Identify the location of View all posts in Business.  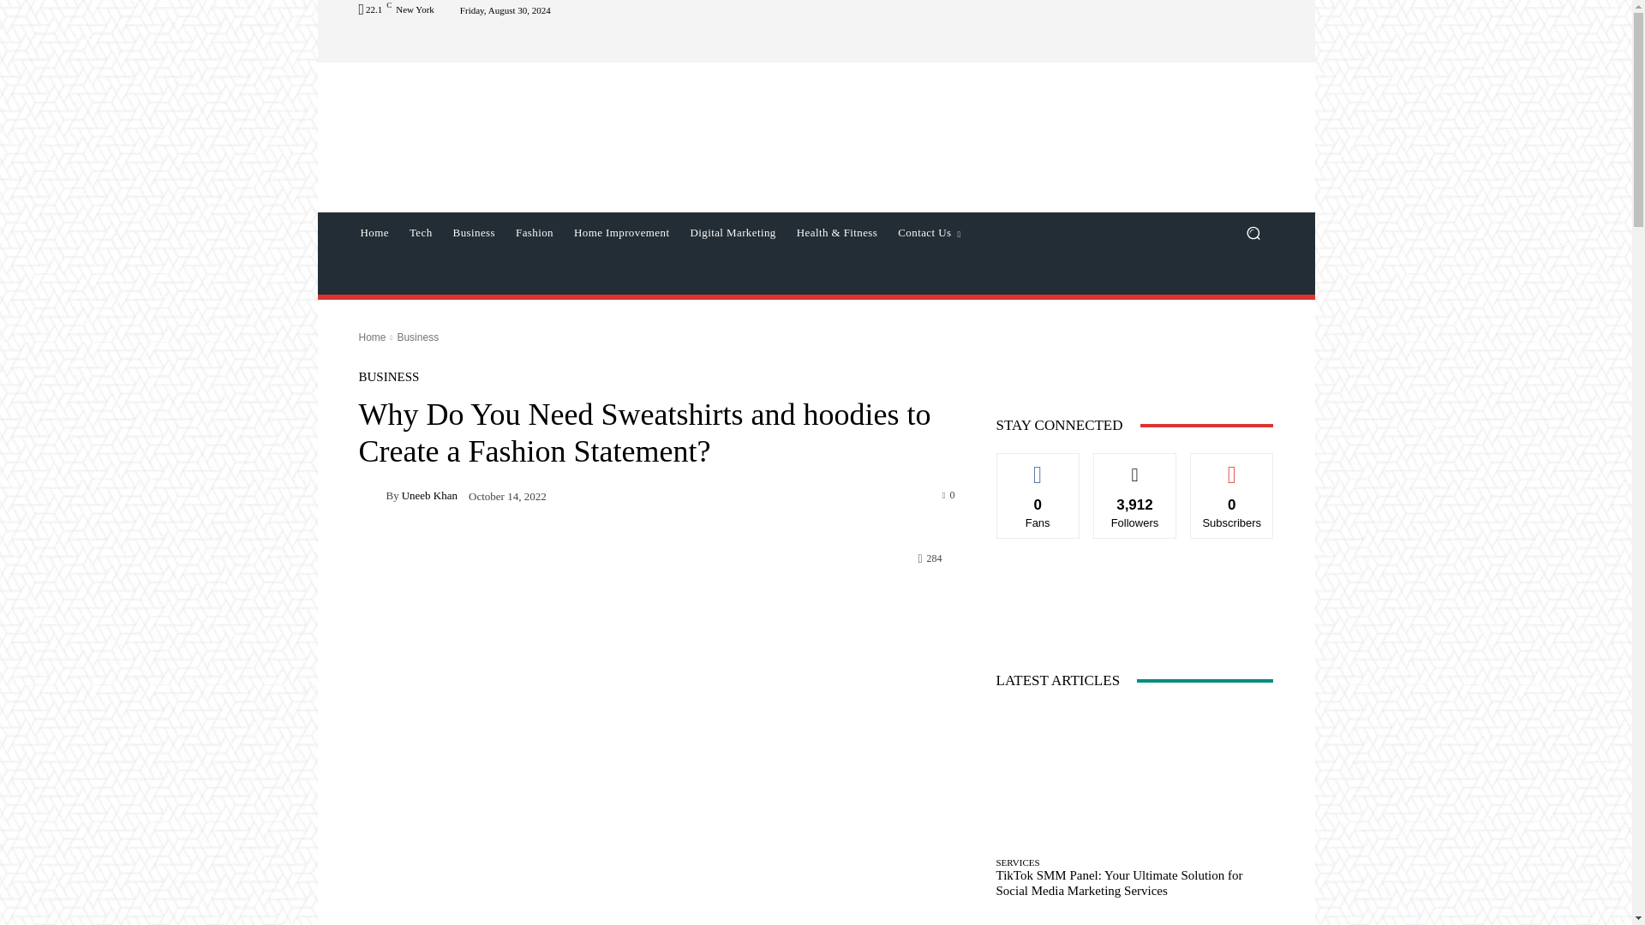
(417, 337).